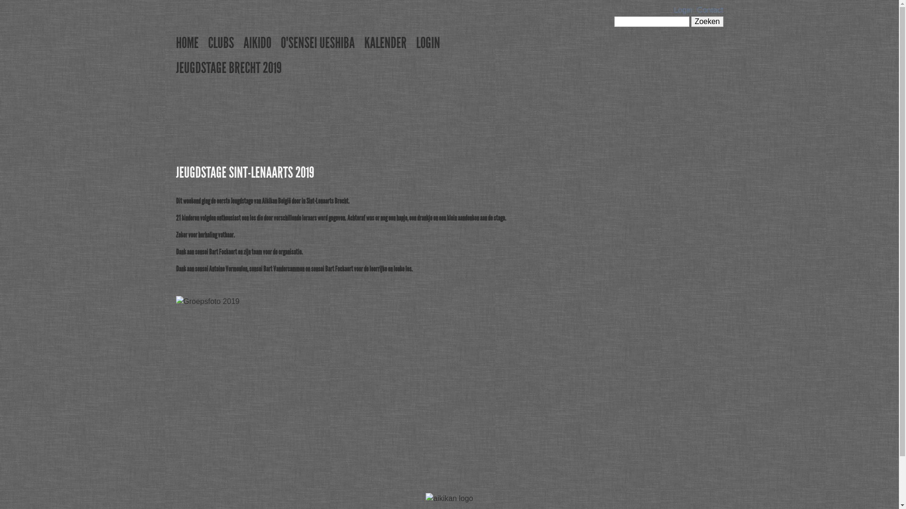 The image size is (906, 509). Describe the element at coordinates (652, 22) in the screenshot. I see `Geef de woorden op waarnaar u wilt zoeken.` at that location.